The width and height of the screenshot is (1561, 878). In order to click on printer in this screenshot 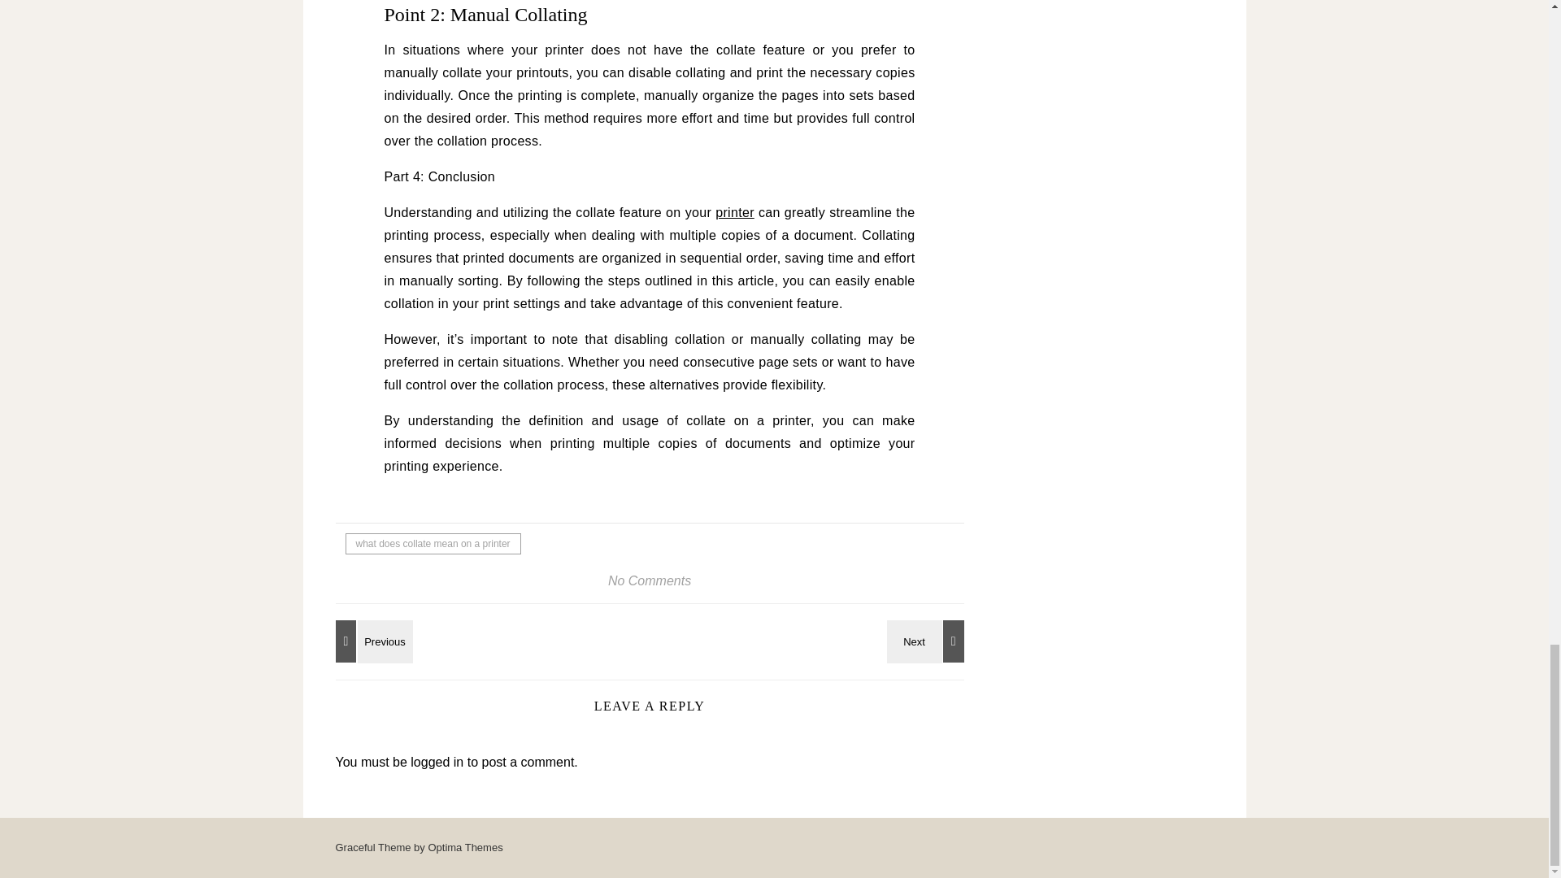, I will do `click(734, 212)`.